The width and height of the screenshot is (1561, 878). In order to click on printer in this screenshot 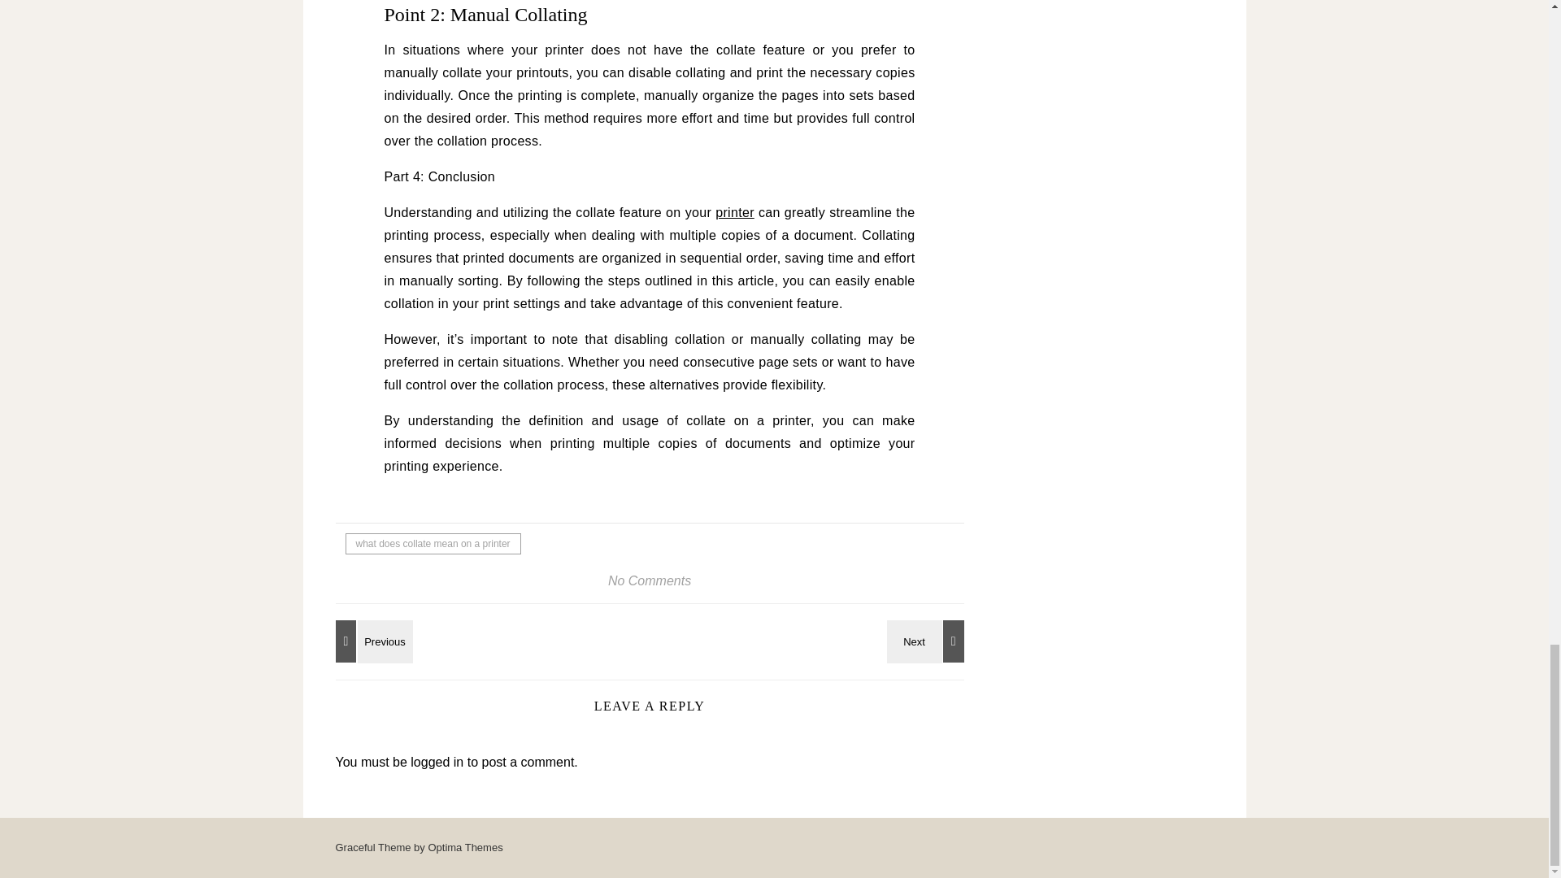, I will do `click(734, 212)`.